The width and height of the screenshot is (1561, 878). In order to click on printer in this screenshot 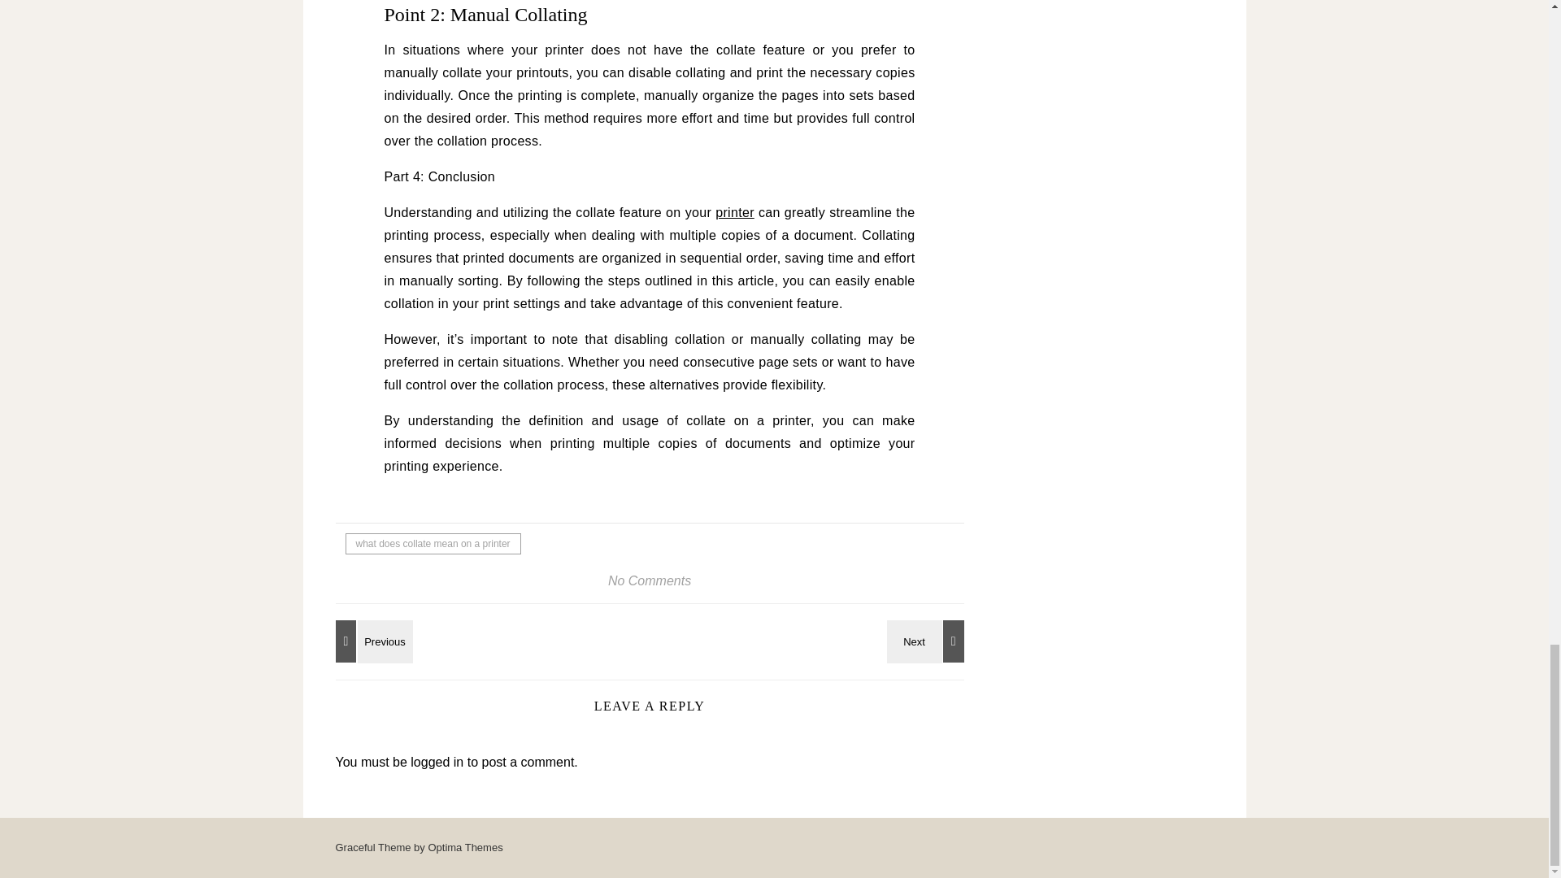, I will do `click(734, 212)`.